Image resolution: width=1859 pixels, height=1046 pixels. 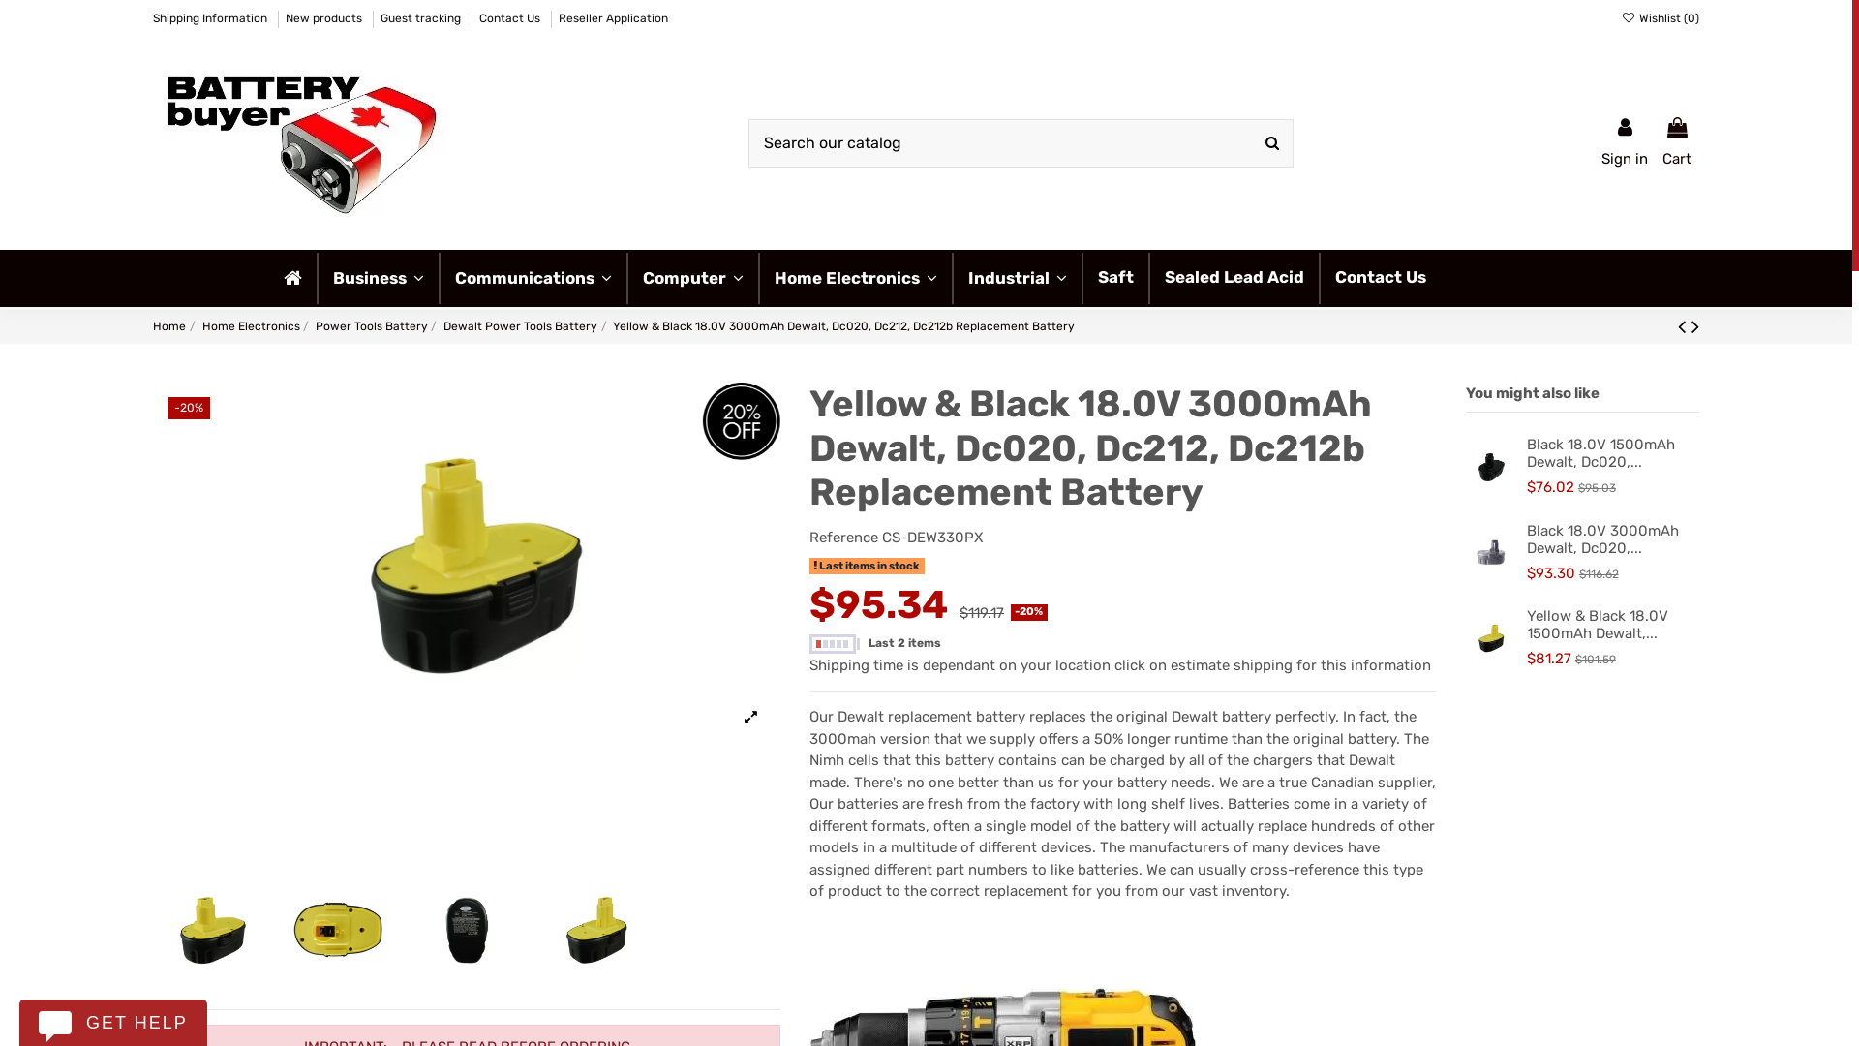 What do you see at coordinates (511, 18) in the screenshot?
I see `Contact Us` at bounding box center [511, 18].